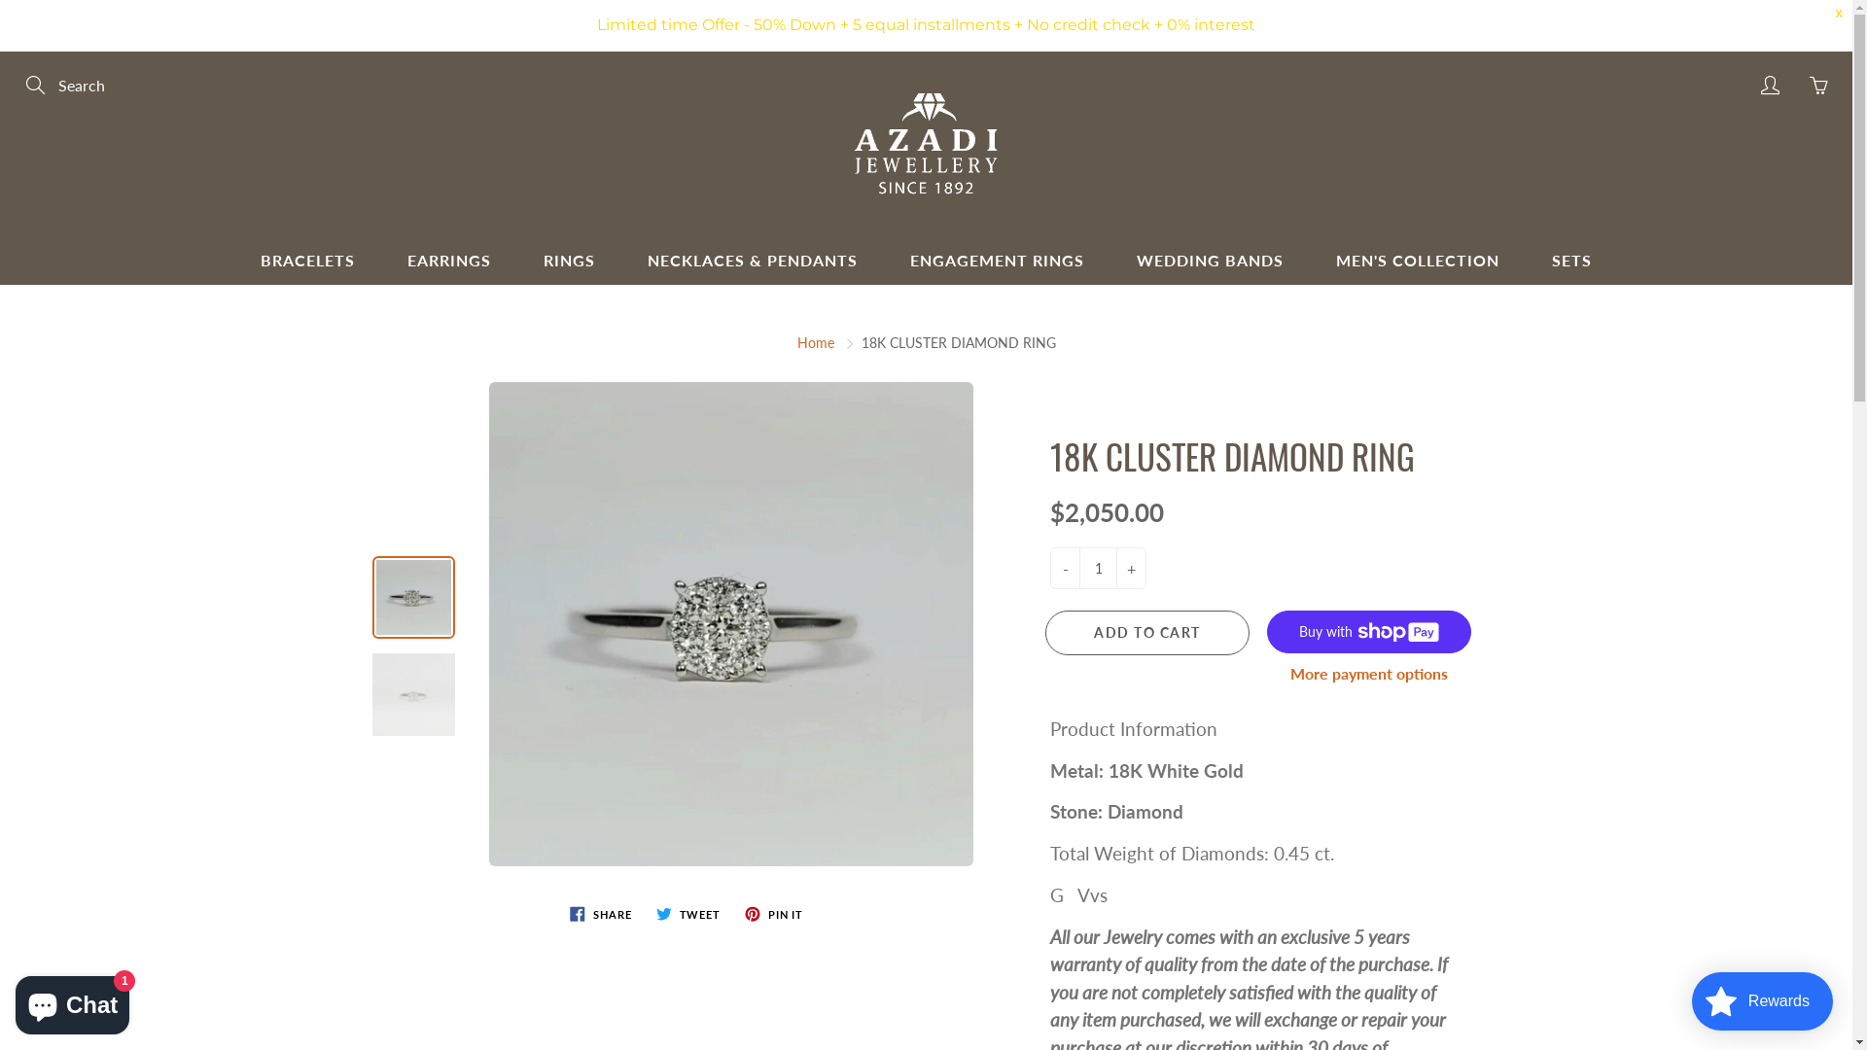  Describe the element at coordinates (1770, 86) in the screenshot. I see `My account` at that location.